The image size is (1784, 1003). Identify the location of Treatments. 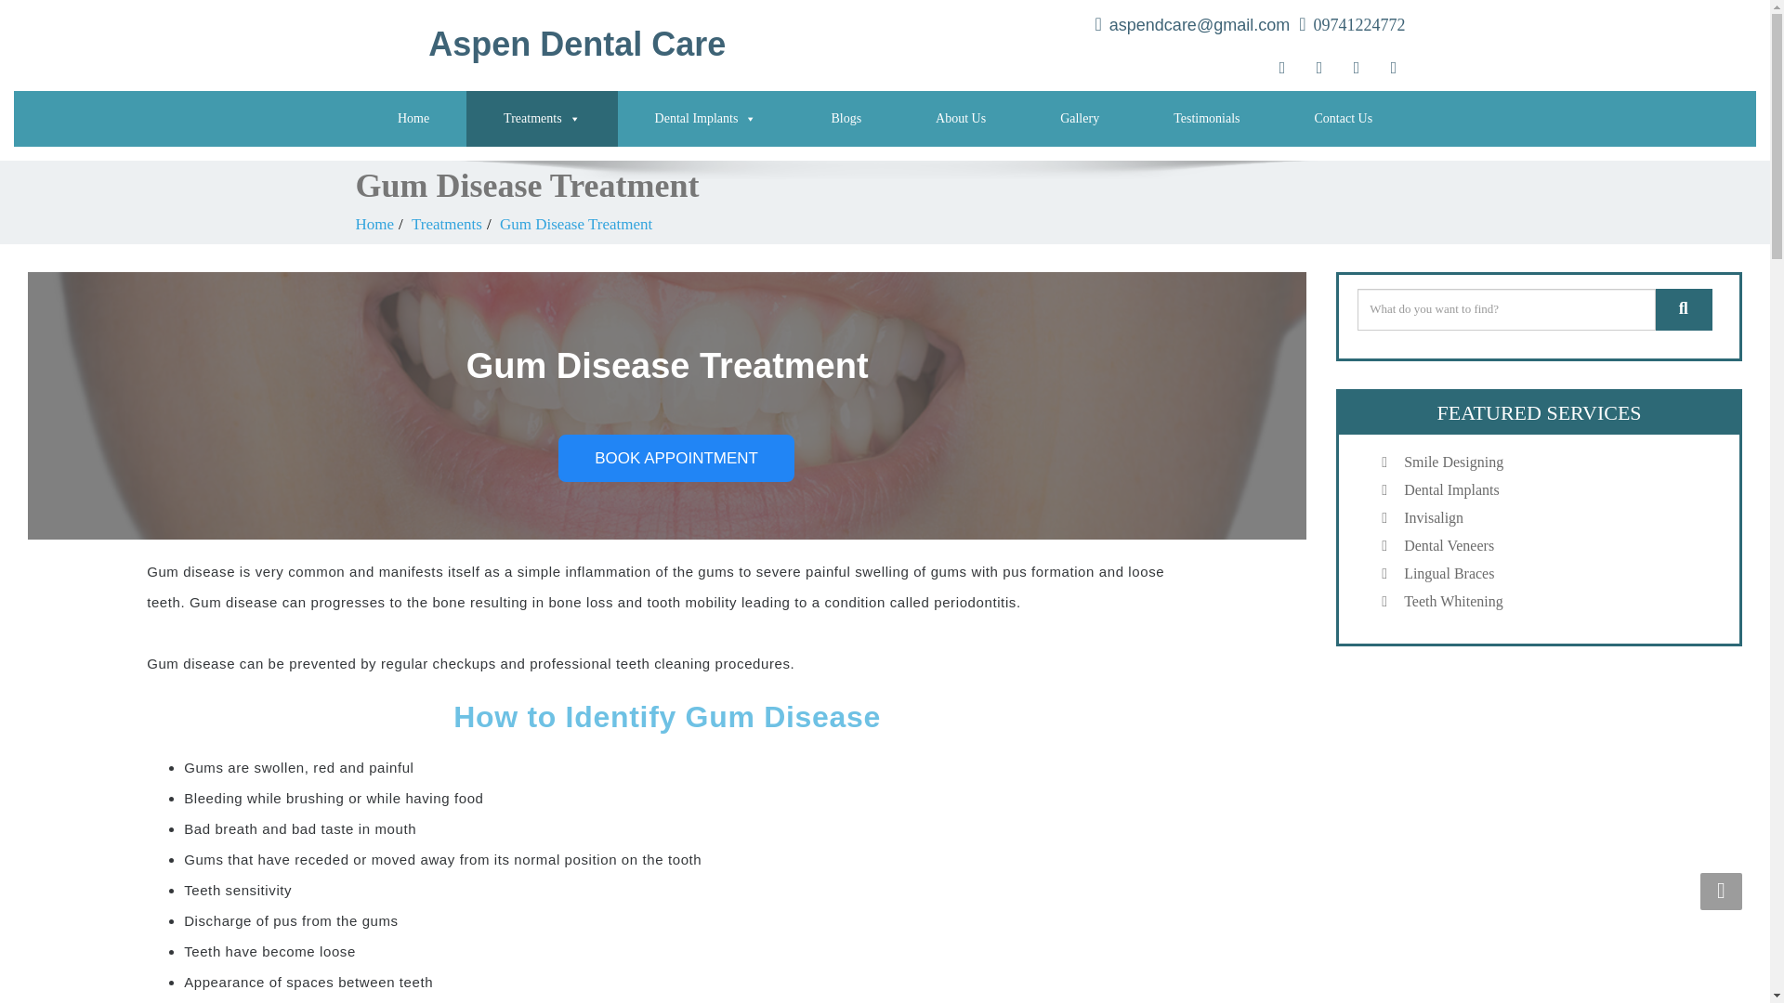
(541, 119).